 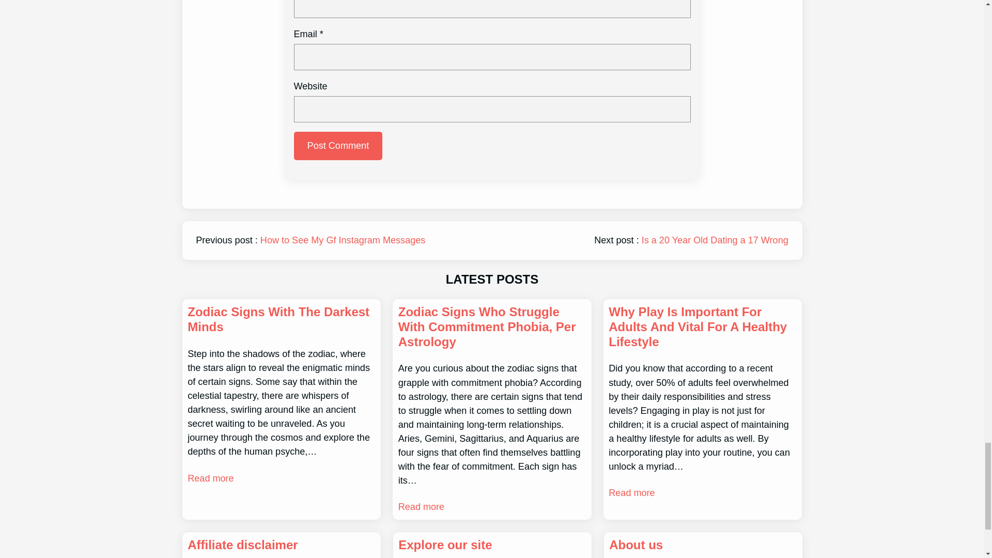 What do you see at coordinates (422, 506) in the screenshot?
I see `Read more` at bounding box center [422, 506].